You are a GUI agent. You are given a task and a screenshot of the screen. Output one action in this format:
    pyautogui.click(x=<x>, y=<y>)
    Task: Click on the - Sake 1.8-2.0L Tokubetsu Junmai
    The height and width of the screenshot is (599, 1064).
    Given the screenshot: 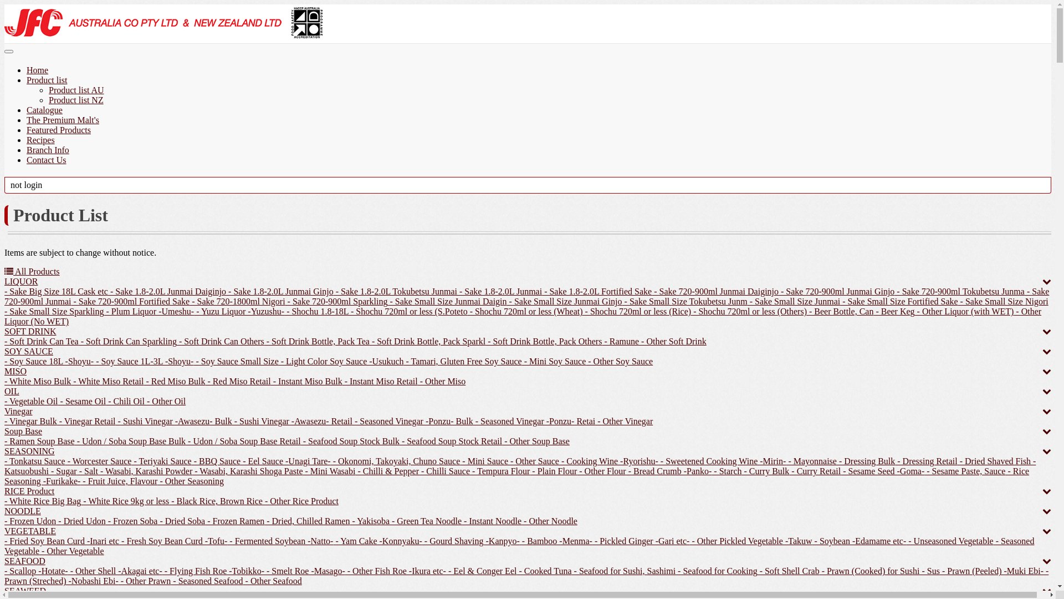 What is the action you would take?
    pyautogui.click(x=396, y=292)
    